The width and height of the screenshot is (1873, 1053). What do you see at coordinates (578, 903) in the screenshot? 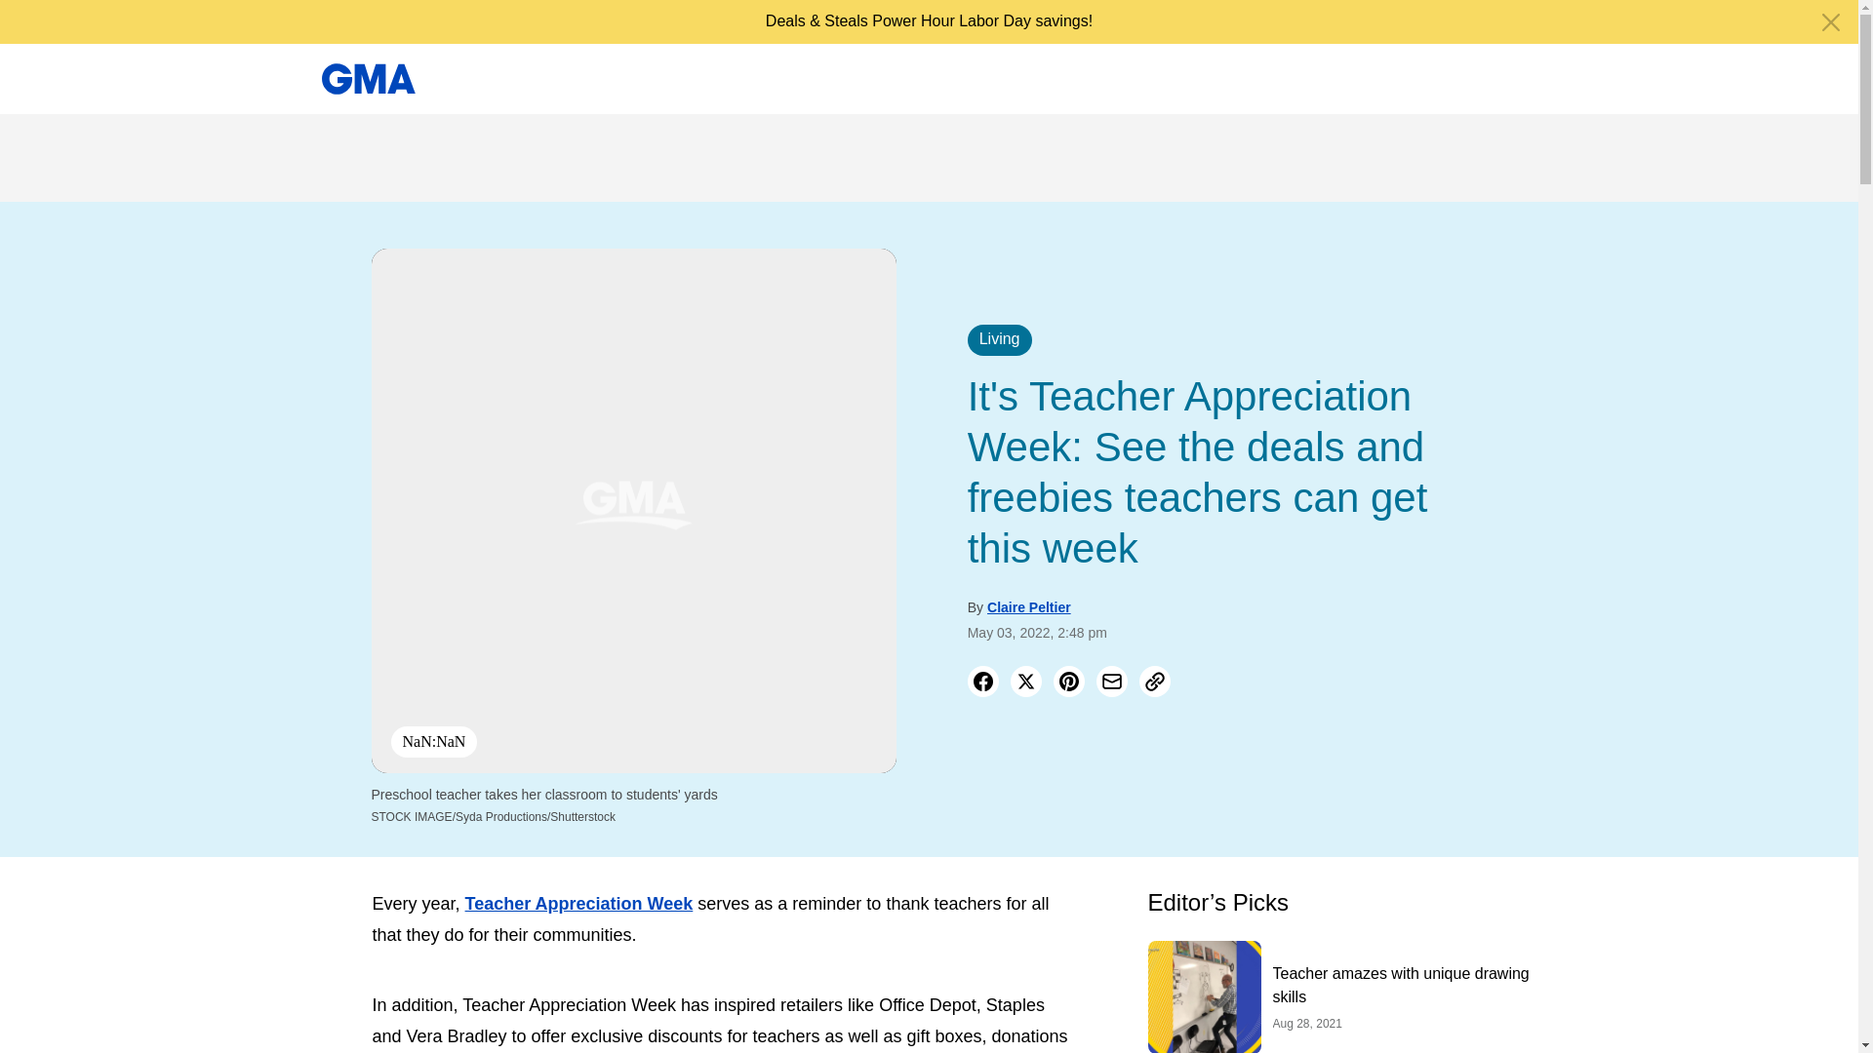
I see `Teacher Appreciation Week` at bounding box center [578, 903].